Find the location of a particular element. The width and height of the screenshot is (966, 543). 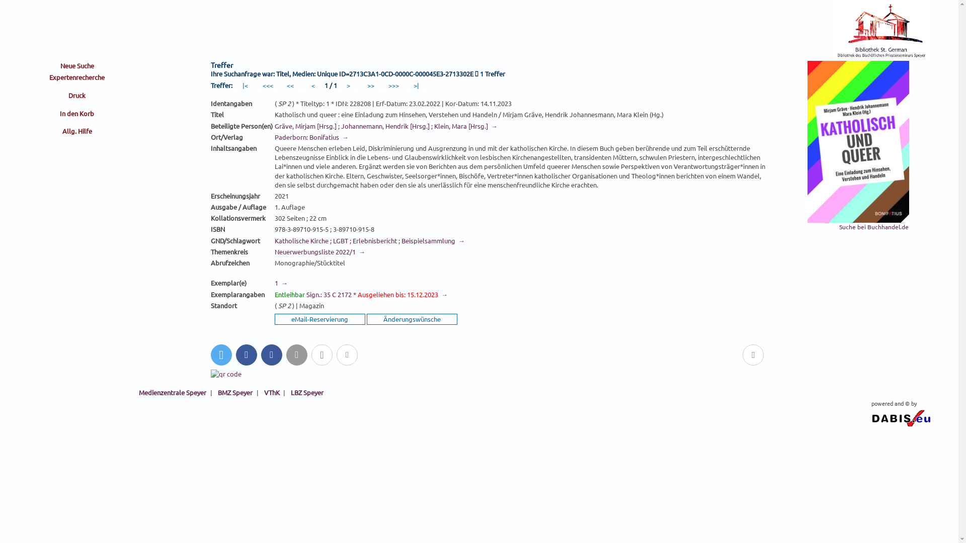

eMail-Reservierung is located at coordinates (320, 319).